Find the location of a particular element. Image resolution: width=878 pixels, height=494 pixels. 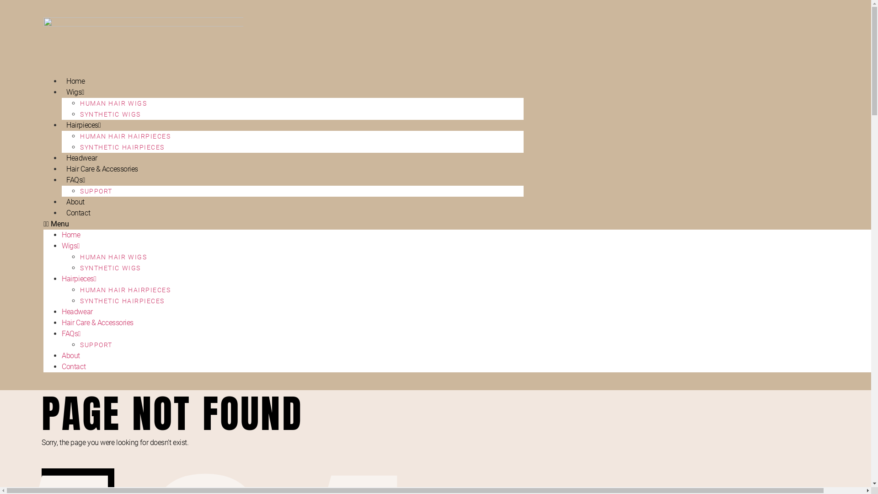

HUMAN HAIR HAIRPIECES is located at coordinates (125, 290).